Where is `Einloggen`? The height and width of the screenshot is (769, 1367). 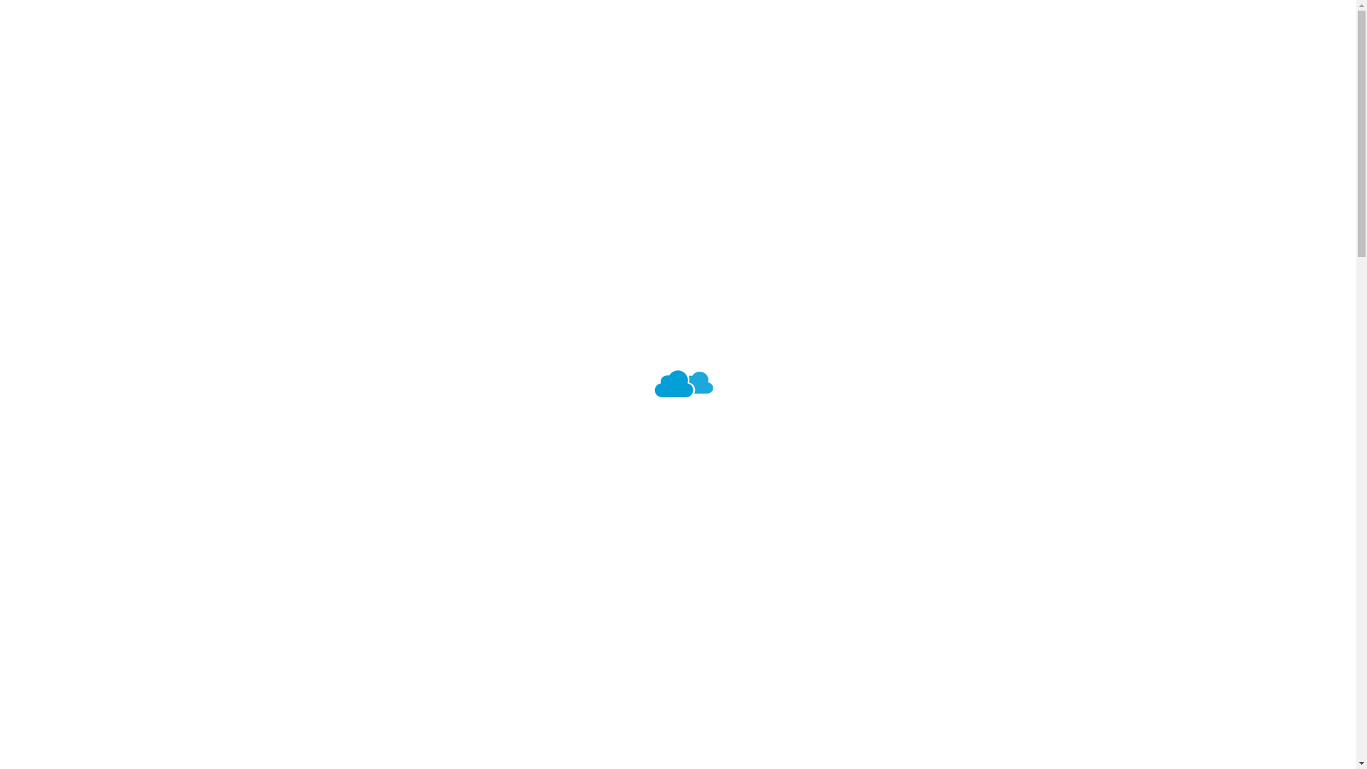
Einloggen is located at coordinates (552, 543).